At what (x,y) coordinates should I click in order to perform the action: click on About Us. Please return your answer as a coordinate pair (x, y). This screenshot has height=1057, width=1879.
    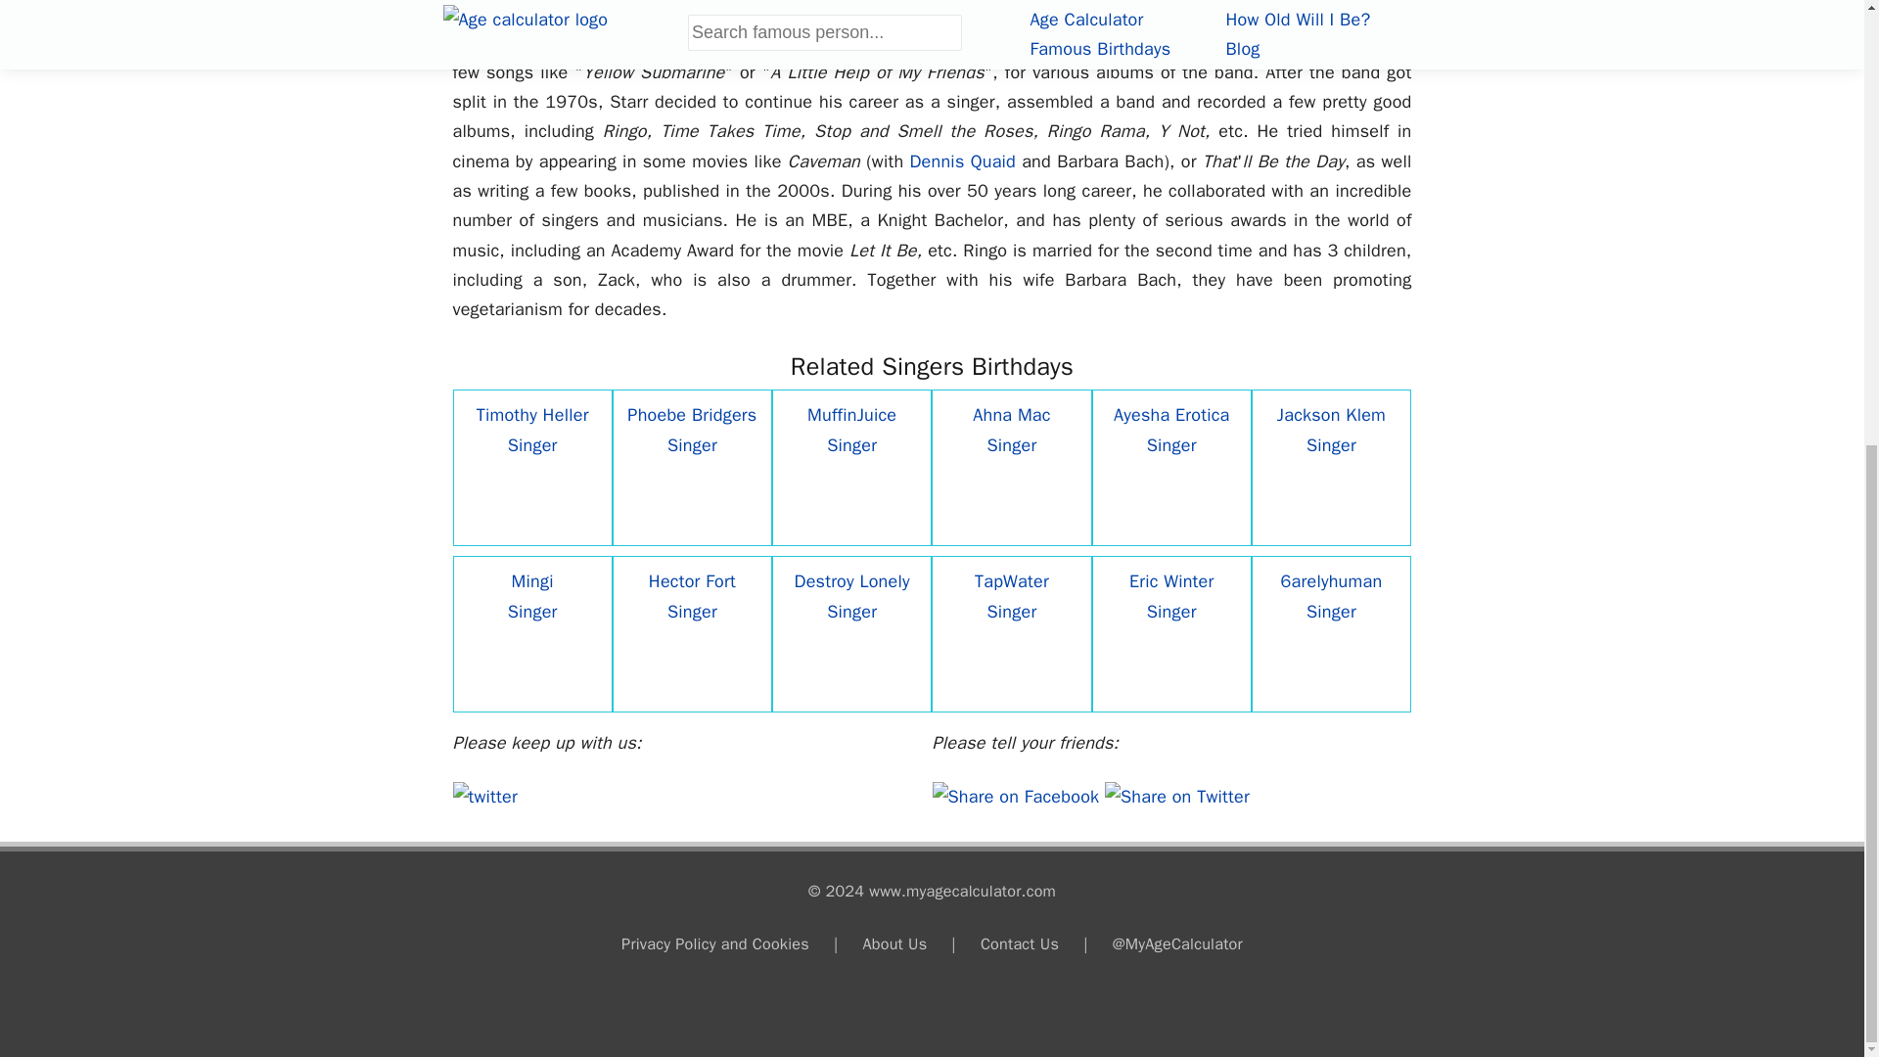
    Looking at the image, I should click on (894, 943).